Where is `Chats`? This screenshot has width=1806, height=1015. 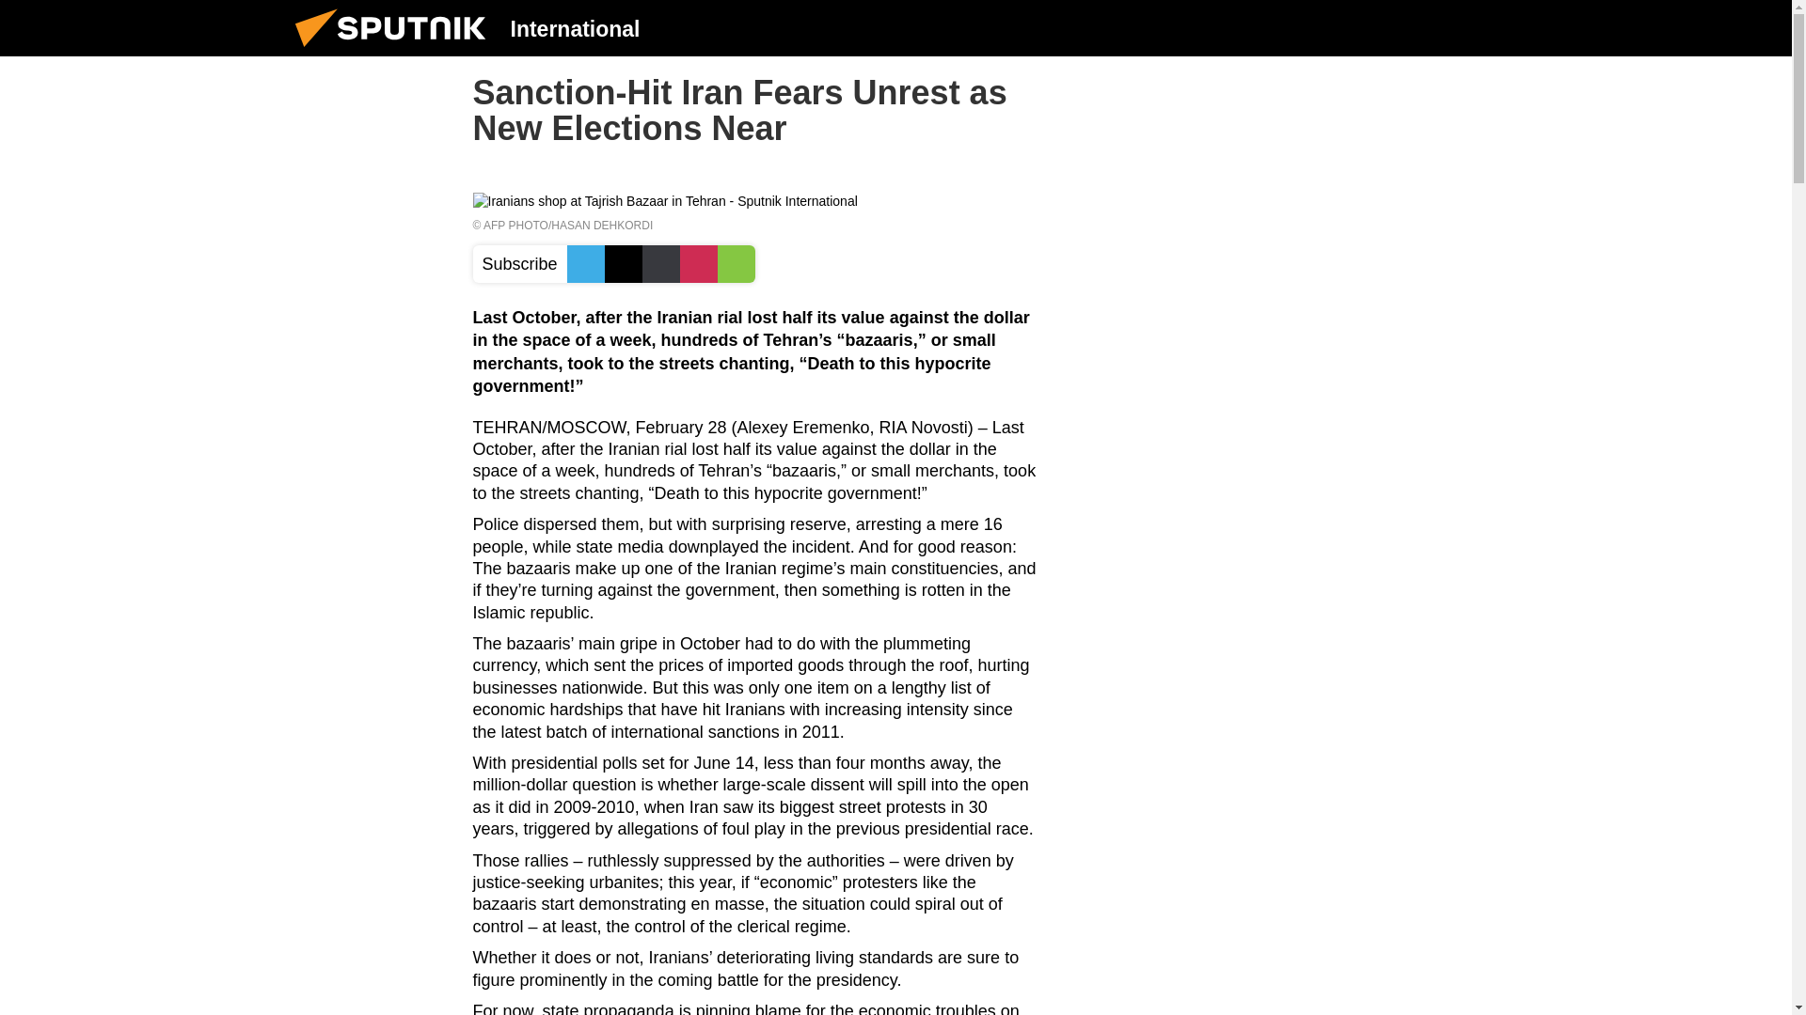
Chats is located at coordinates (1488, 27).